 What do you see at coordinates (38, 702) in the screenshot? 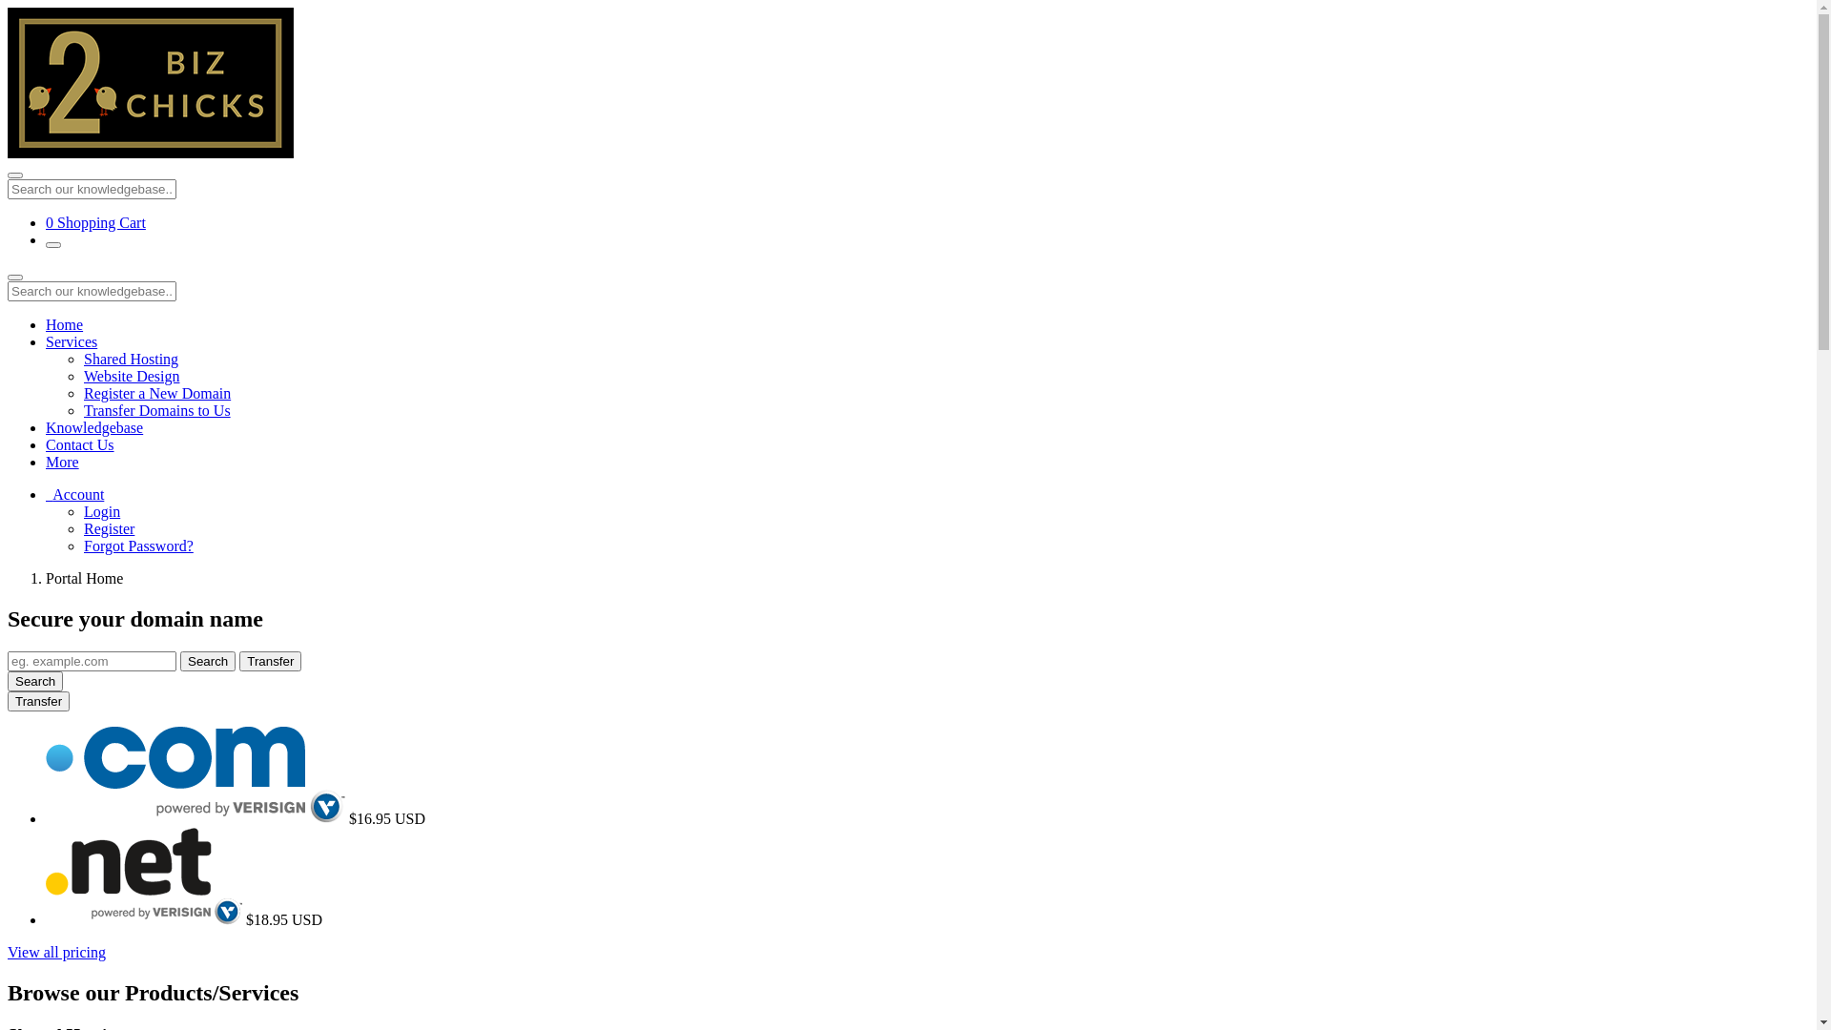
I see `Transfer` at bounding box center [38, 702].